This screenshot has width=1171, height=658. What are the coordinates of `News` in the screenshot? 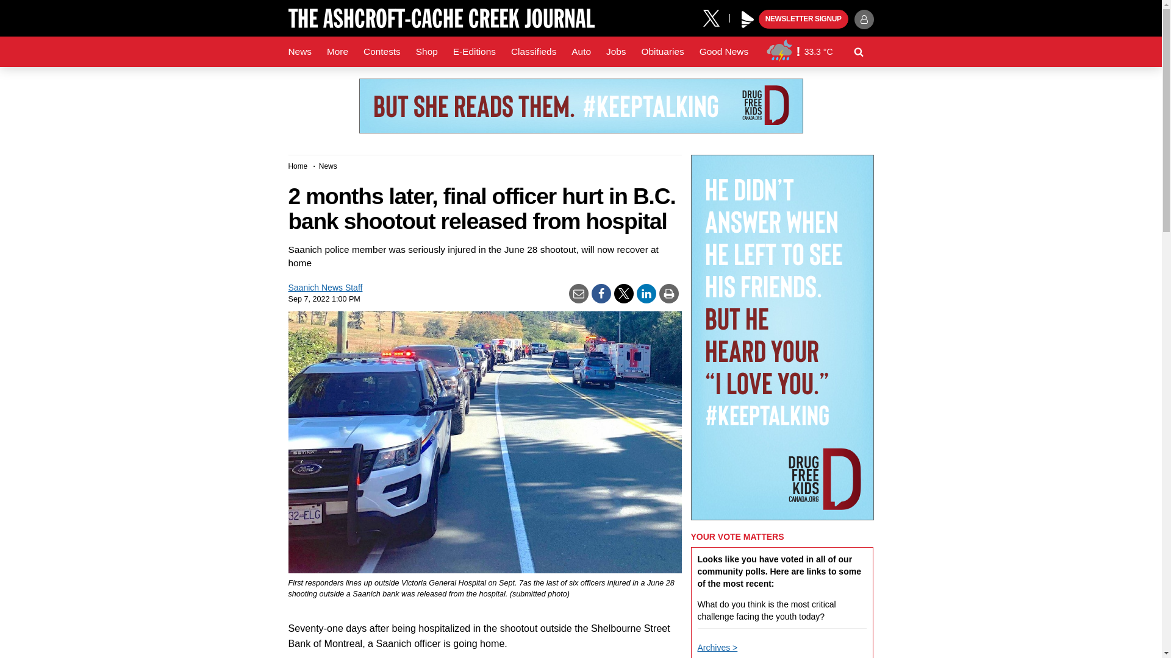 It's located at (299, 52).